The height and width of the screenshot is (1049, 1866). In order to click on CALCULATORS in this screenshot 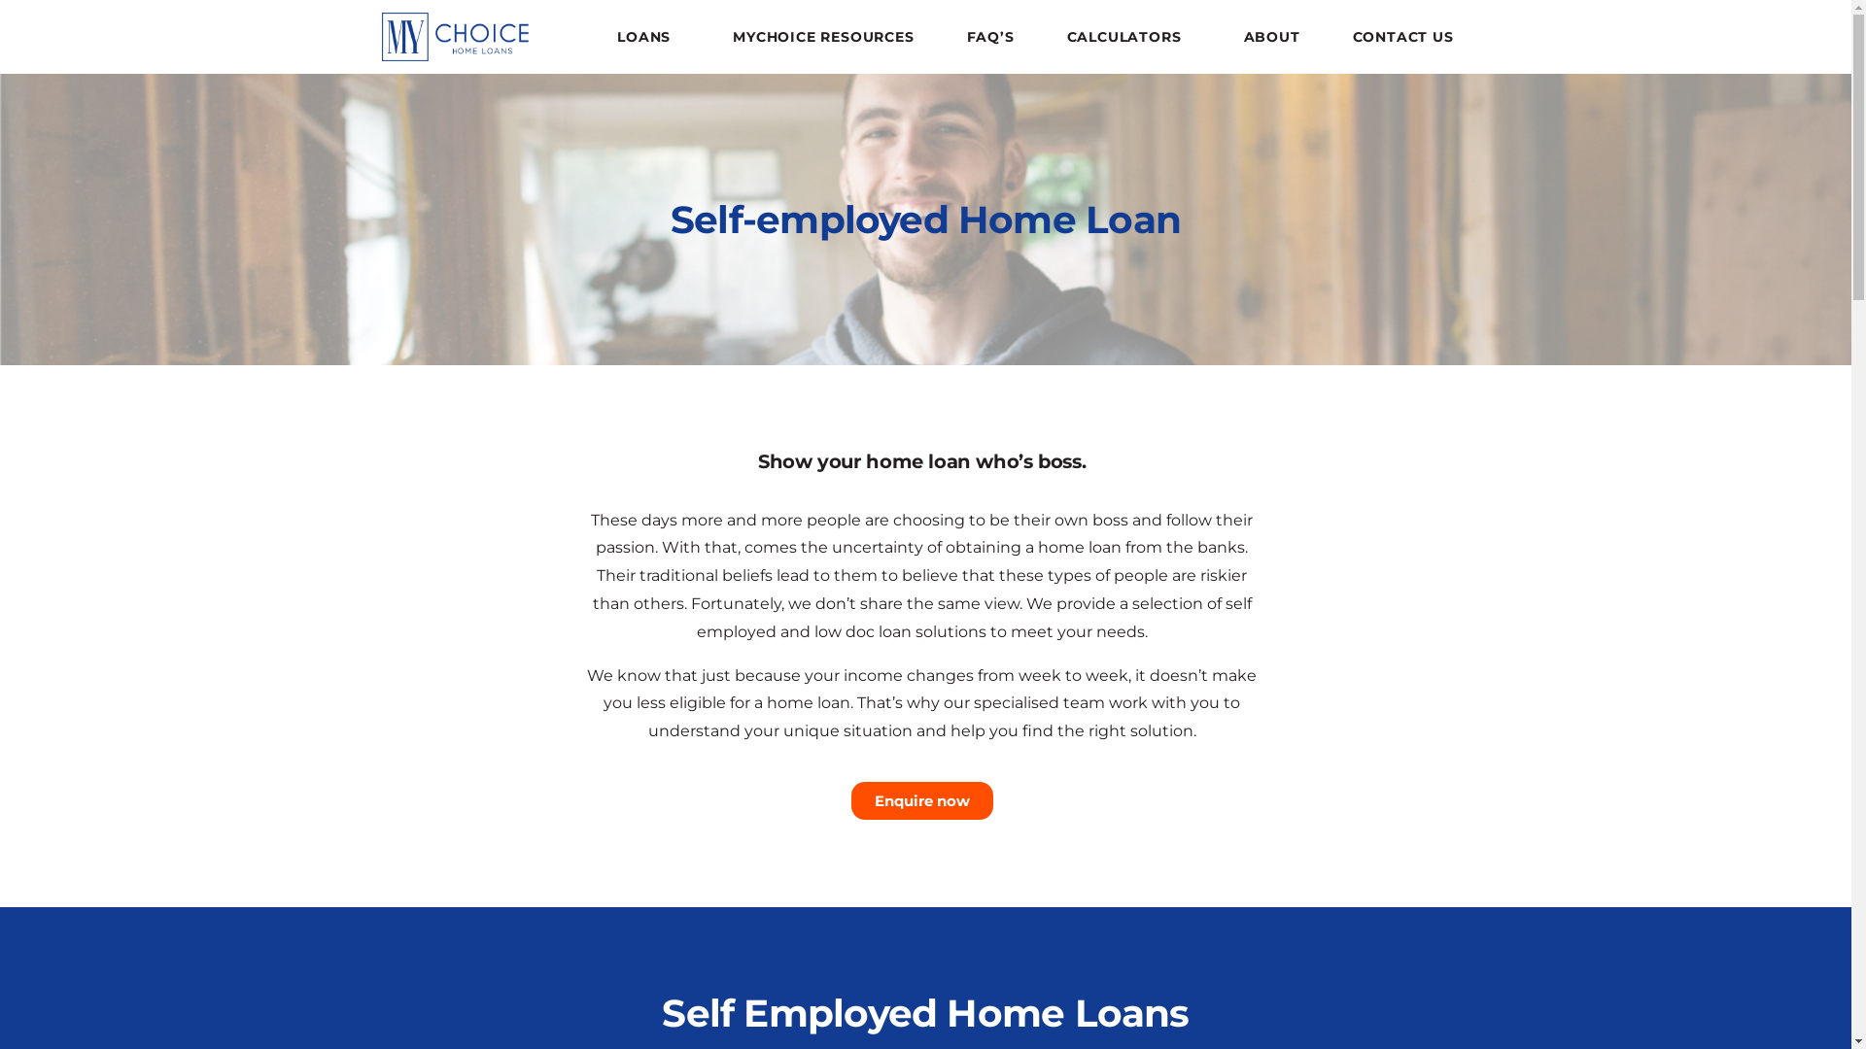, I will do `click(1129, 37)`.